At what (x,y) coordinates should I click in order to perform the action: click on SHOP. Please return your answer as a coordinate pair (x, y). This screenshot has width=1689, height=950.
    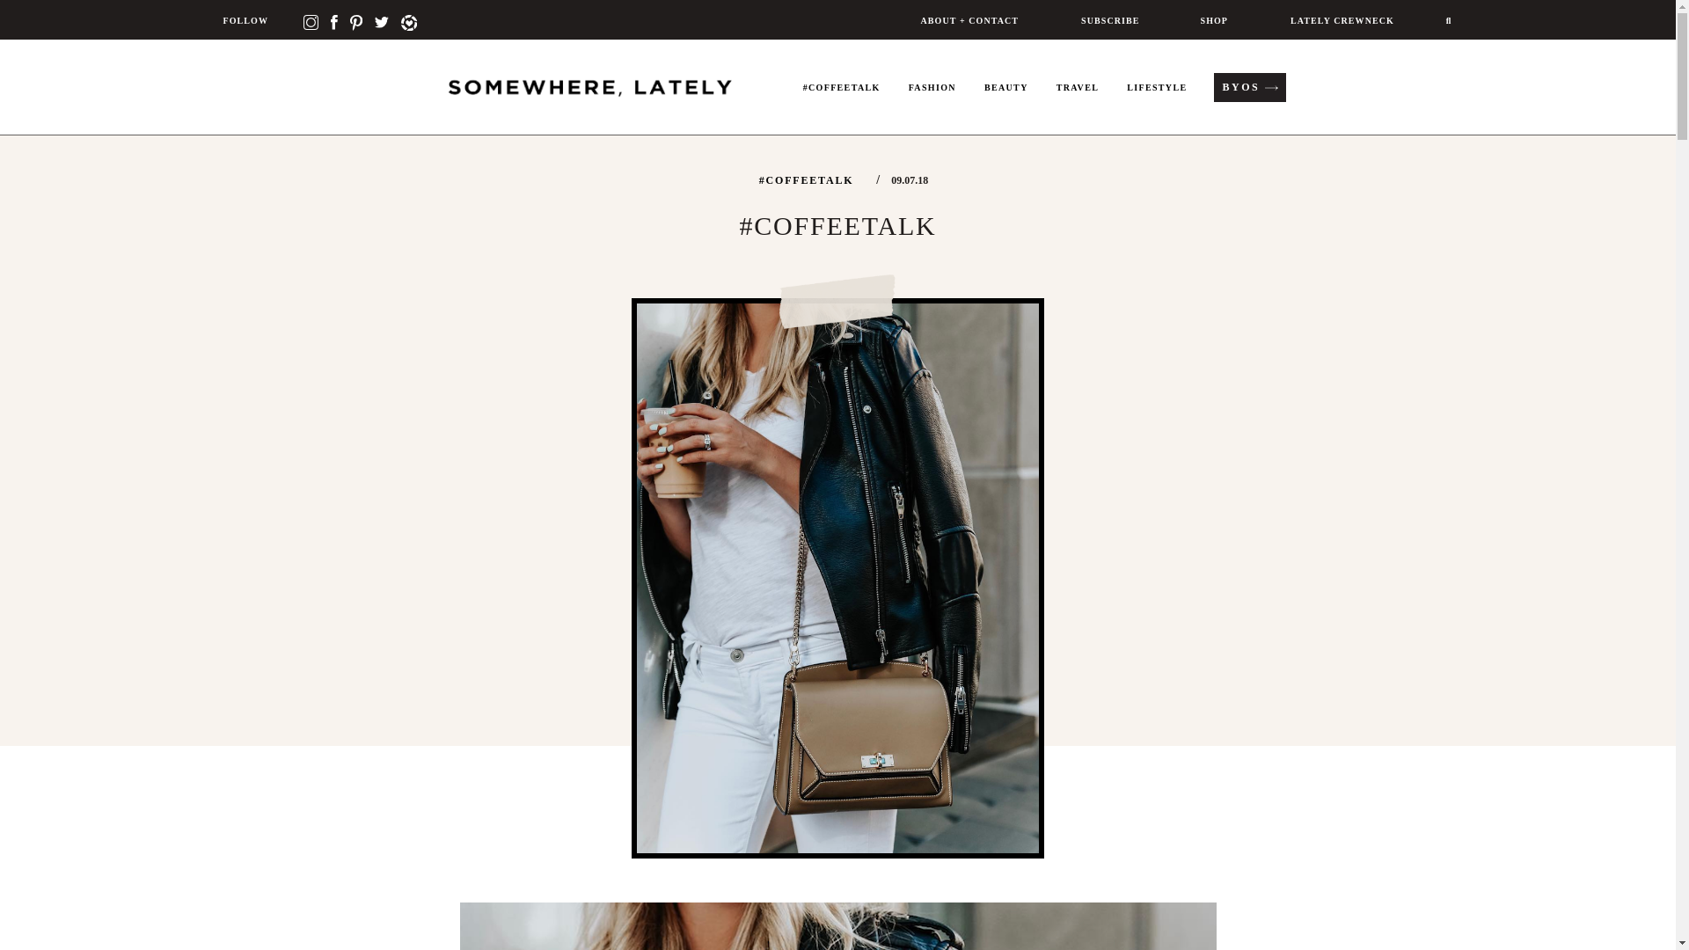
    Looking at the image, I should click on (1212, 20).